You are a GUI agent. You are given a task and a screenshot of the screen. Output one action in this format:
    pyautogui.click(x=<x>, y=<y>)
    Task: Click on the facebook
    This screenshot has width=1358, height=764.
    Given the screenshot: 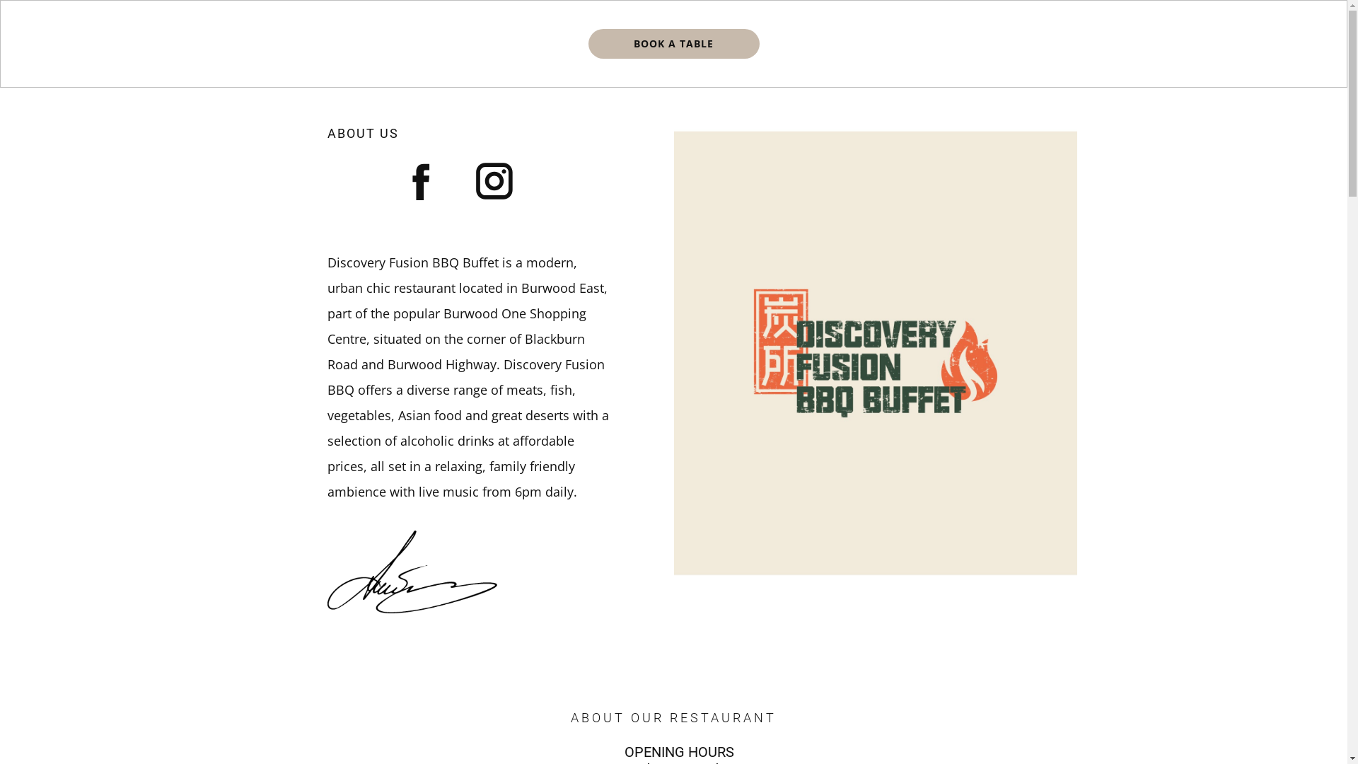 What is the action you would take?
    pyautogui.click(x=422, y=181)
    